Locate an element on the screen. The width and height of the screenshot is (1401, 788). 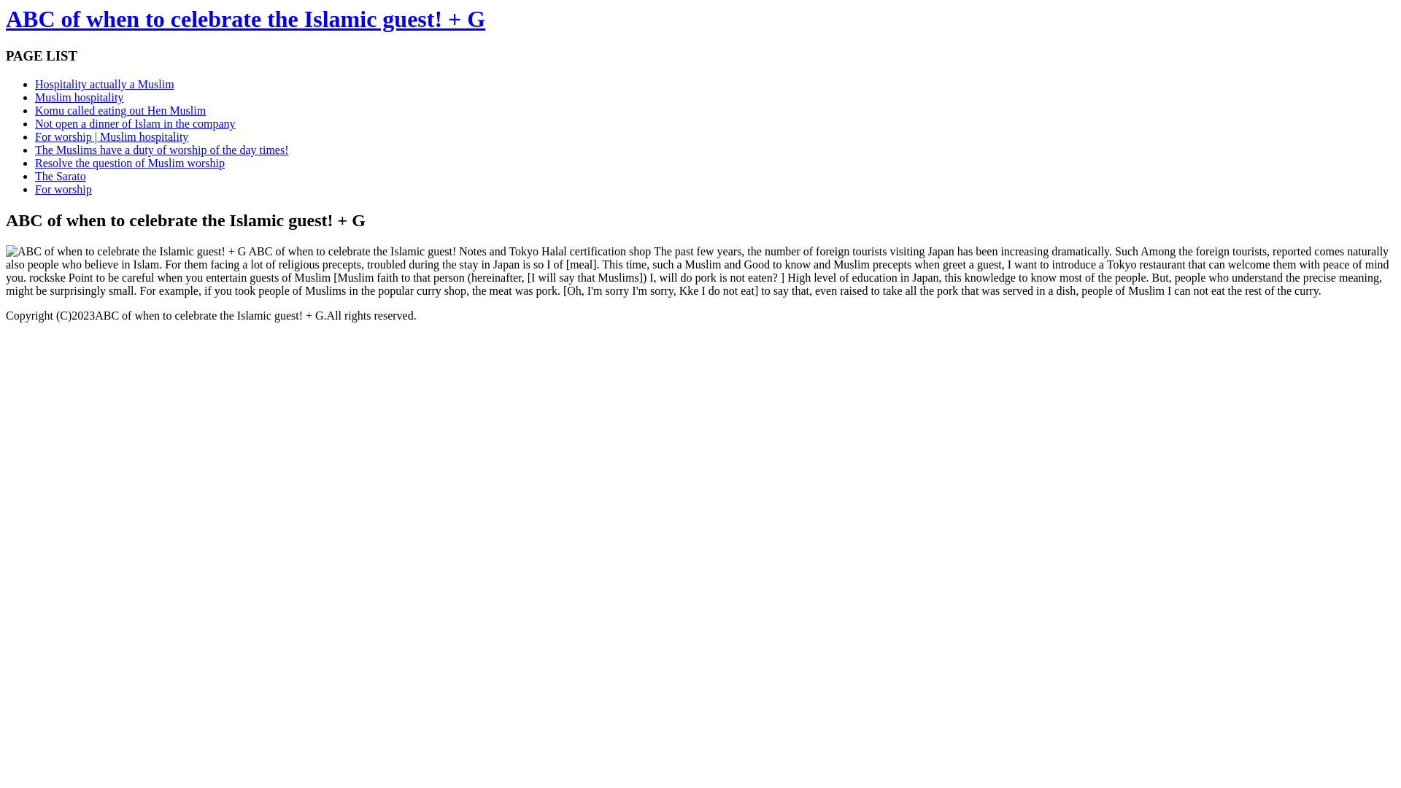
Hospitality actually a Muslim is located at coordinates (105, 85).